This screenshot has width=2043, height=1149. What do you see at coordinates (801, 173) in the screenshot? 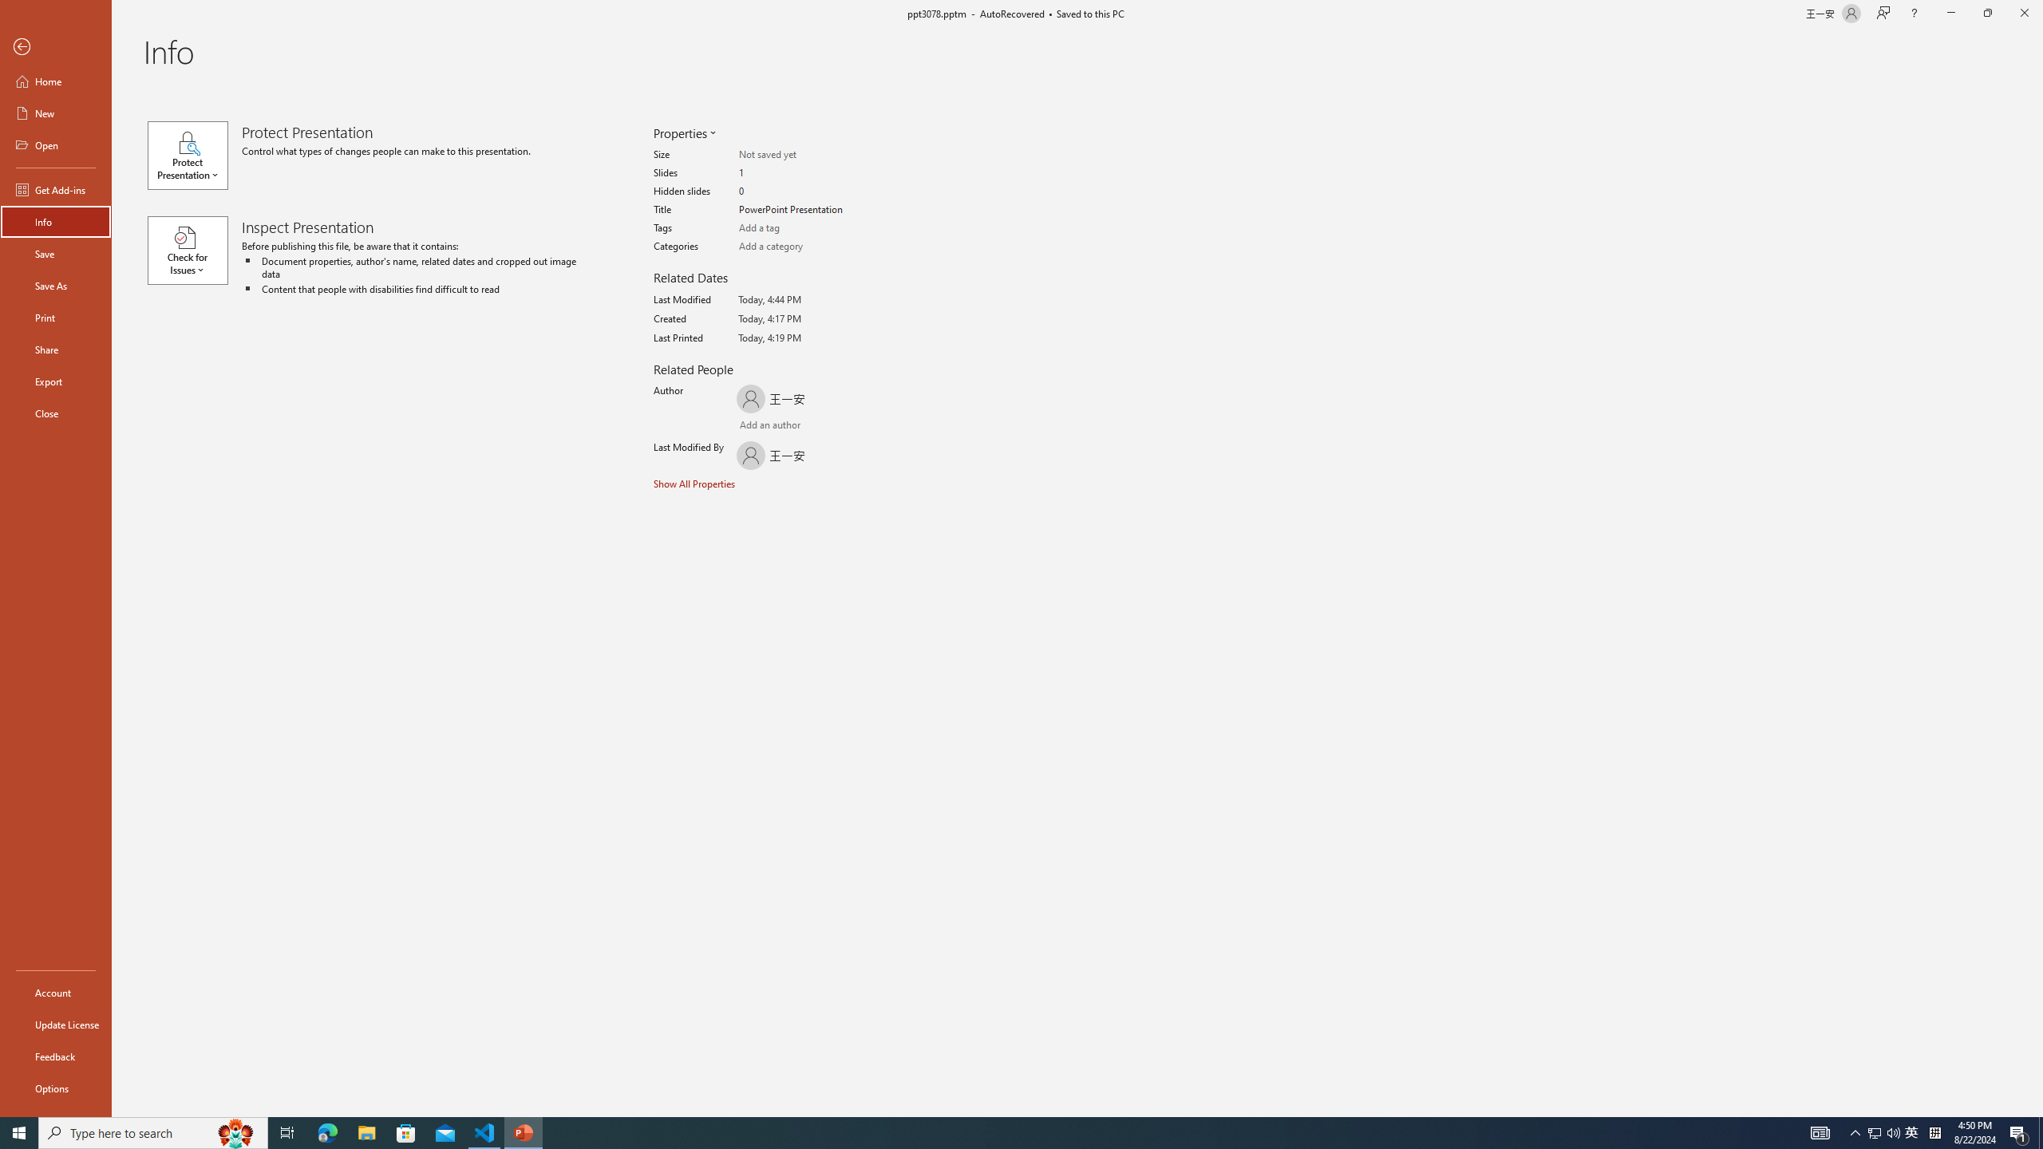
I see `Slides` at bounding box center [801, 173].